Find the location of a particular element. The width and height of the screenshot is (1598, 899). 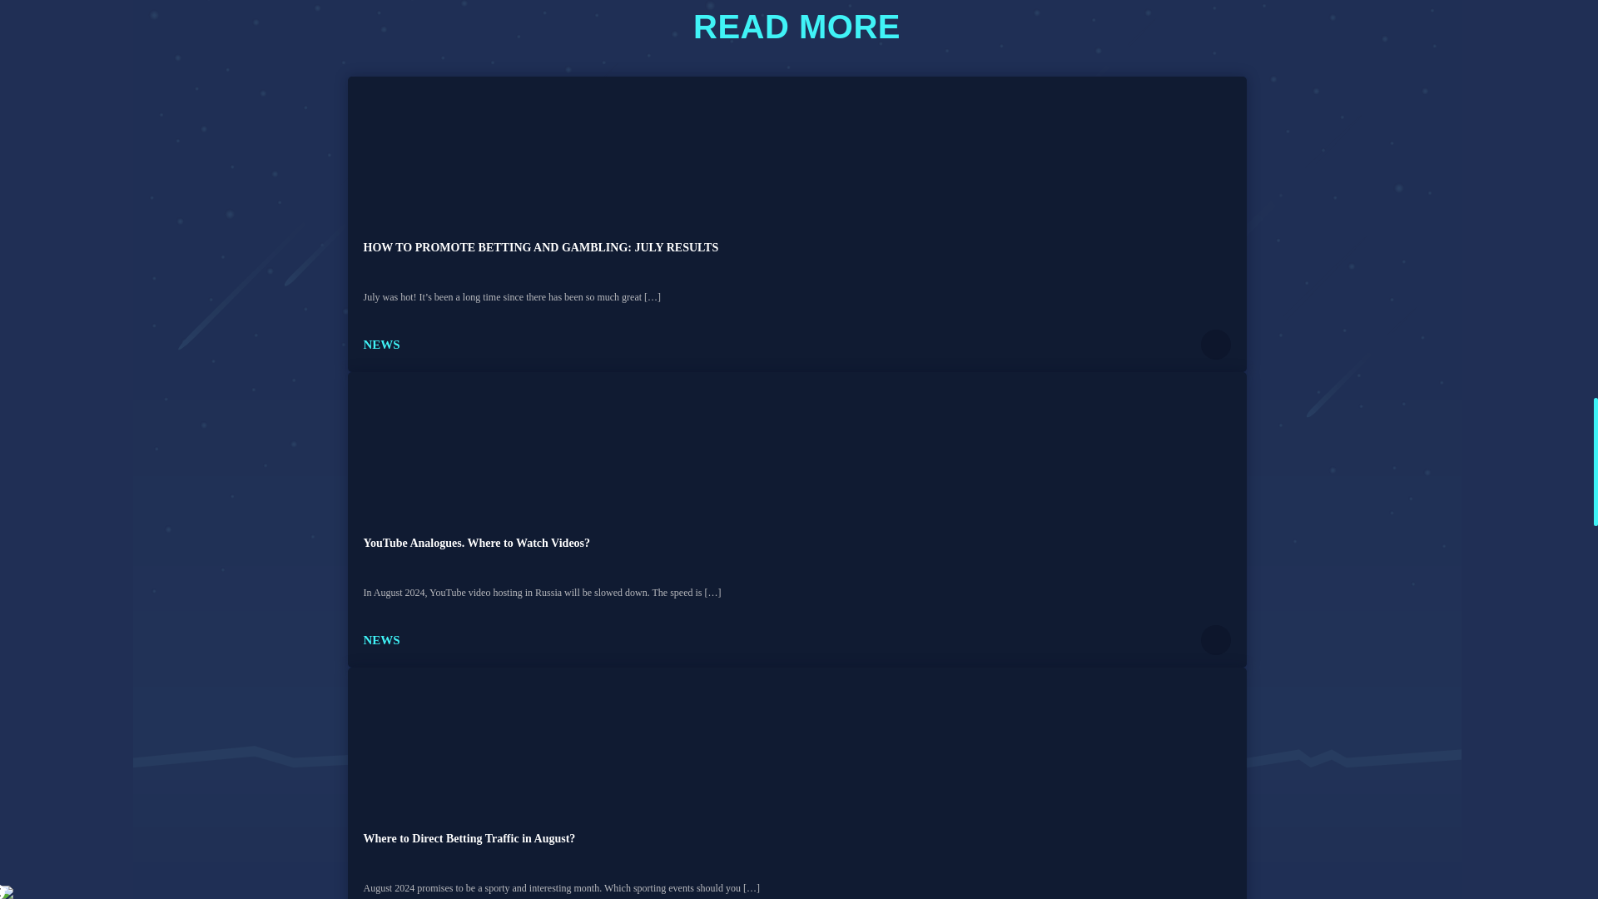

NEWS is located at coordinates (381, 345).